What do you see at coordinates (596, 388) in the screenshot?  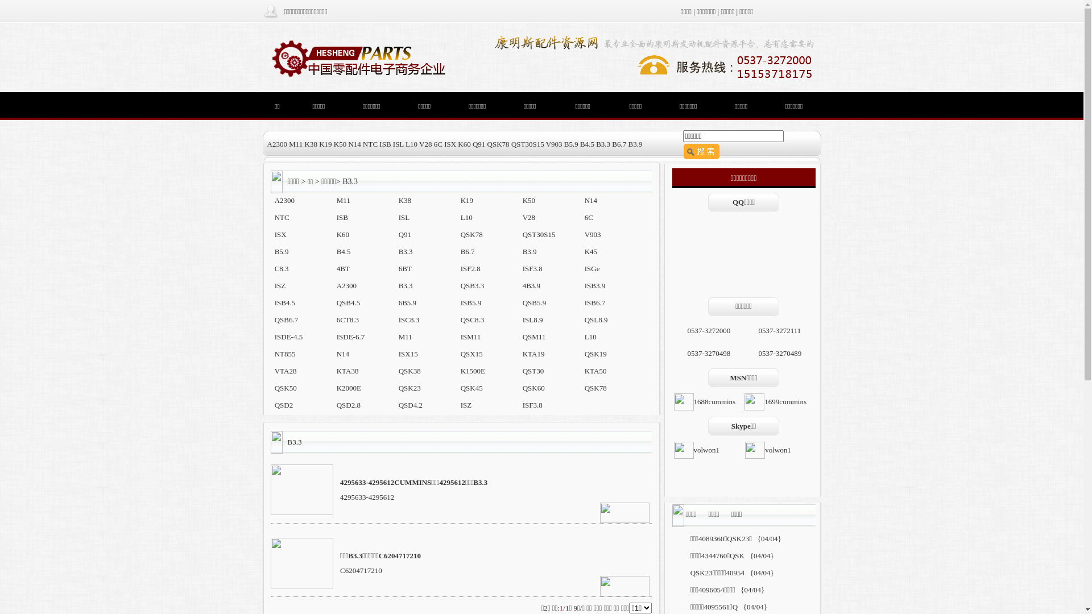 I see `QSK78` at bounding box center [596, 388].